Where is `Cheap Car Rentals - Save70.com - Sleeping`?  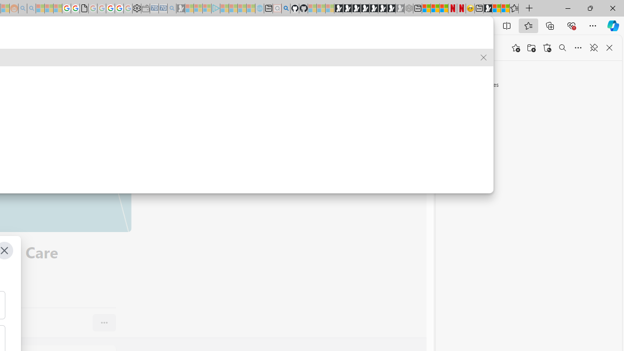
Cheap Car Rentals - Save70.com - Sleeping is located at coordinates (163, 9).